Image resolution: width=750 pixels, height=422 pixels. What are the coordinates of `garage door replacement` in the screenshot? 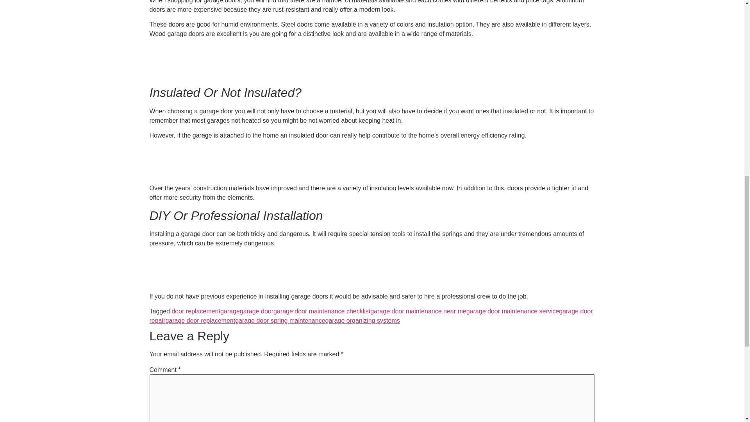 It's located at (200, 320).